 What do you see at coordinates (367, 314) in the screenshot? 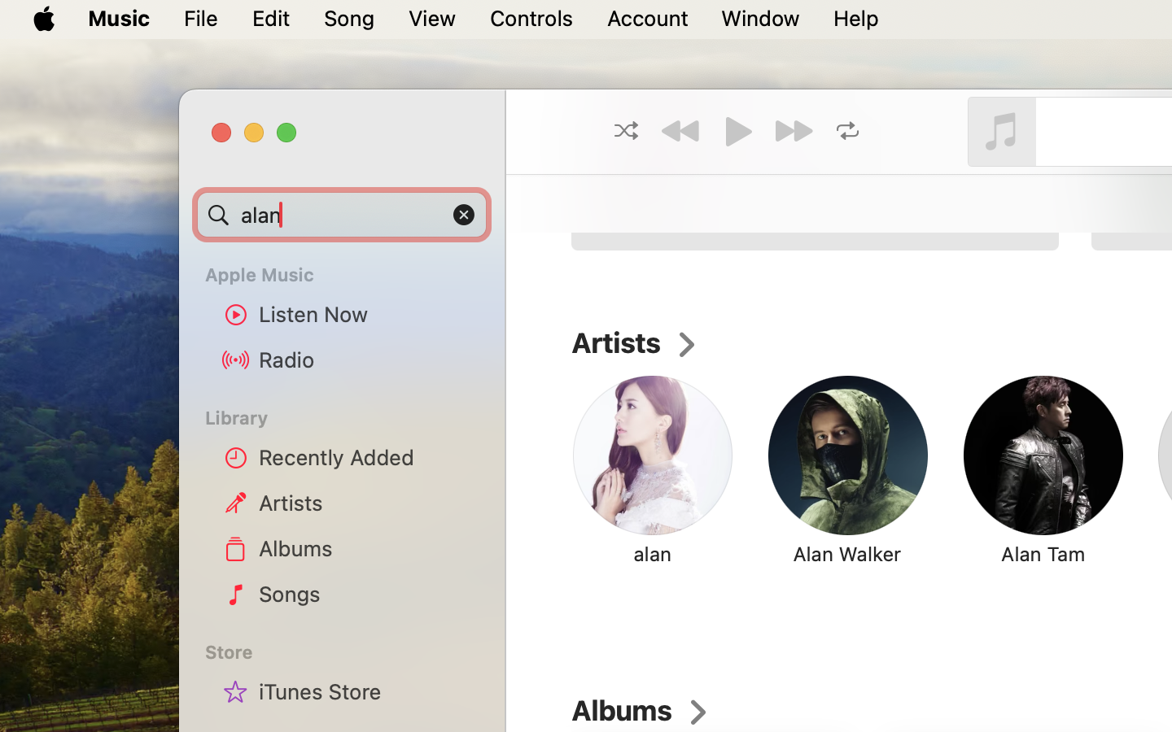
I see `Listen Now` at bounding box center [367, 314].